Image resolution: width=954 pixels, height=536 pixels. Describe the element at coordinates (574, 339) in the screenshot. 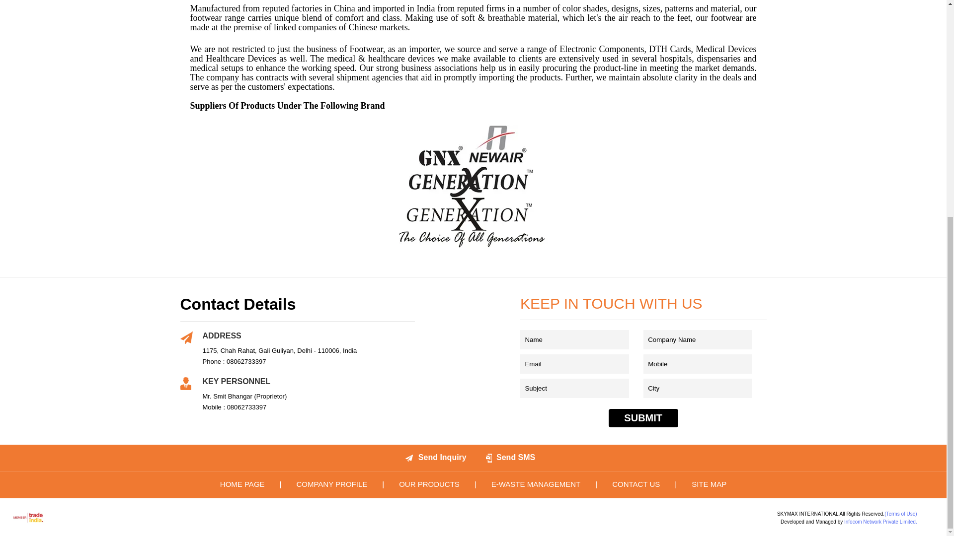

I see `Name` at that location.